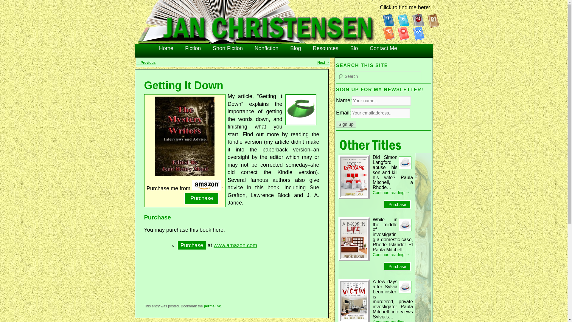 Image resolution: width=572 pixels, height=322 pixels. What do you see at coordinates (296, 48) in the screenshot?
I see `Blog` at bounding box center [296, 48].